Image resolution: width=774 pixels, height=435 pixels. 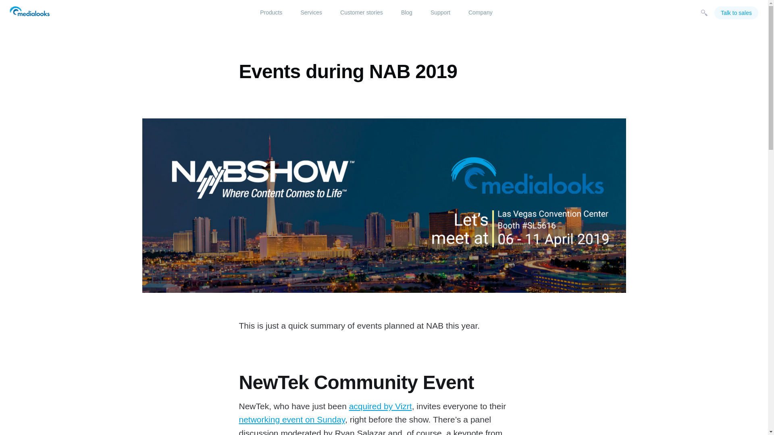 I want to click on Talk to sales, so click(x=736, y=13).